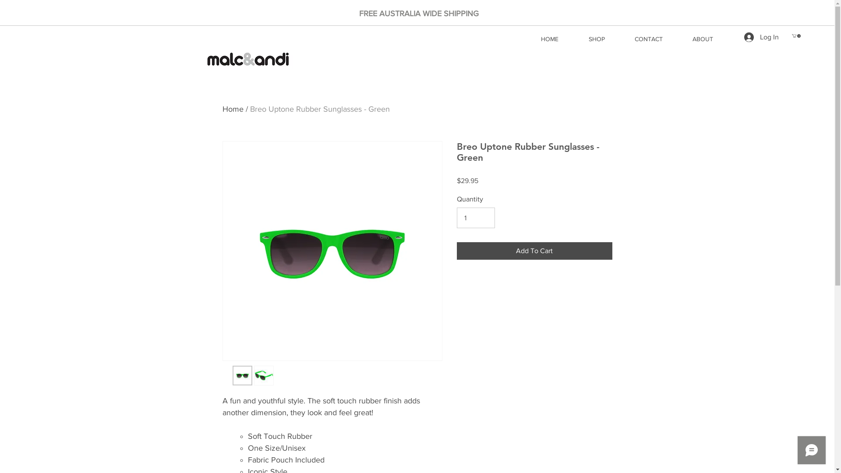 The height and width of the screenshot is (473, 841). I want to click on Breo Uptone Rubber Sunglasses - Green, so click(320, 109).